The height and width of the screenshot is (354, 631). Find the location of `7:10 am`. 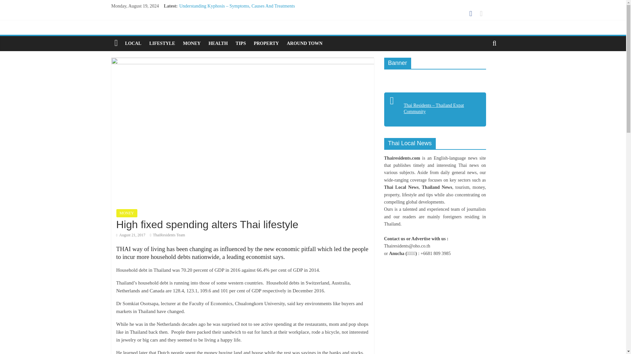

7:10 am is located at coordinates (131, 235).